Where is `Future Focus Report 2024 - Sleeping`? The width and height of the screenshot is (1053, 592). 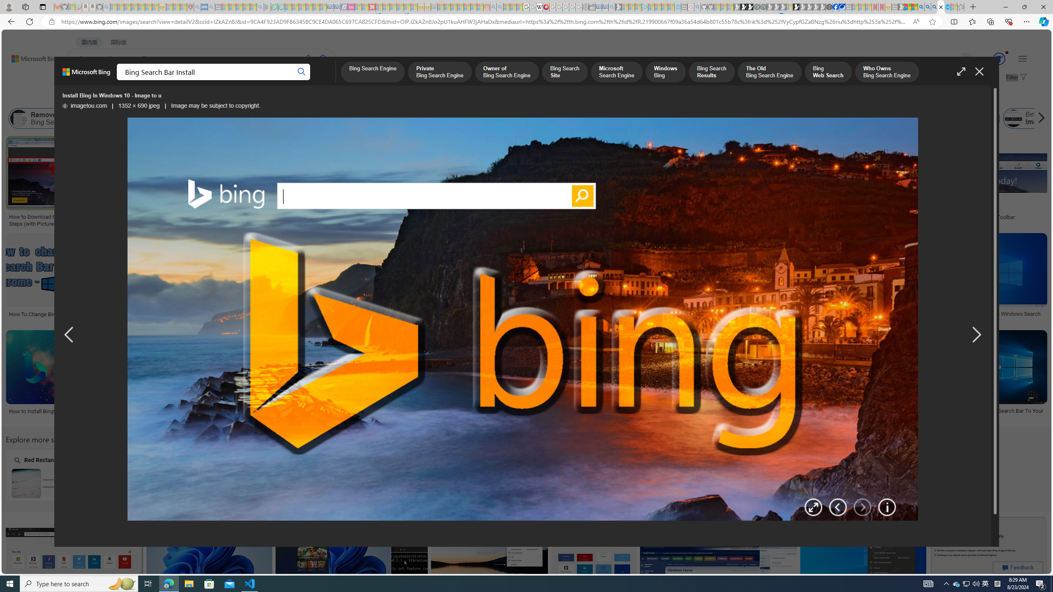
Future Focus Report 2024 - Sleeping is located at coordinates (763, 7).